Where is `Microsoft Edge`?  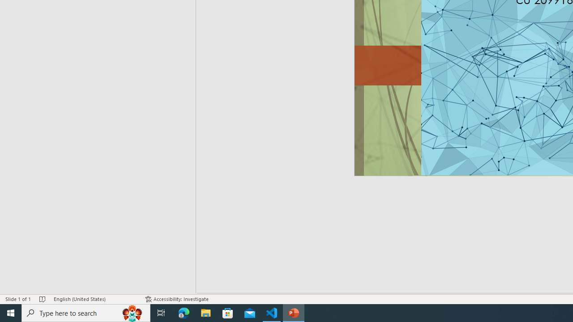
Microsoft Edge is located at coordinates (184, 313).